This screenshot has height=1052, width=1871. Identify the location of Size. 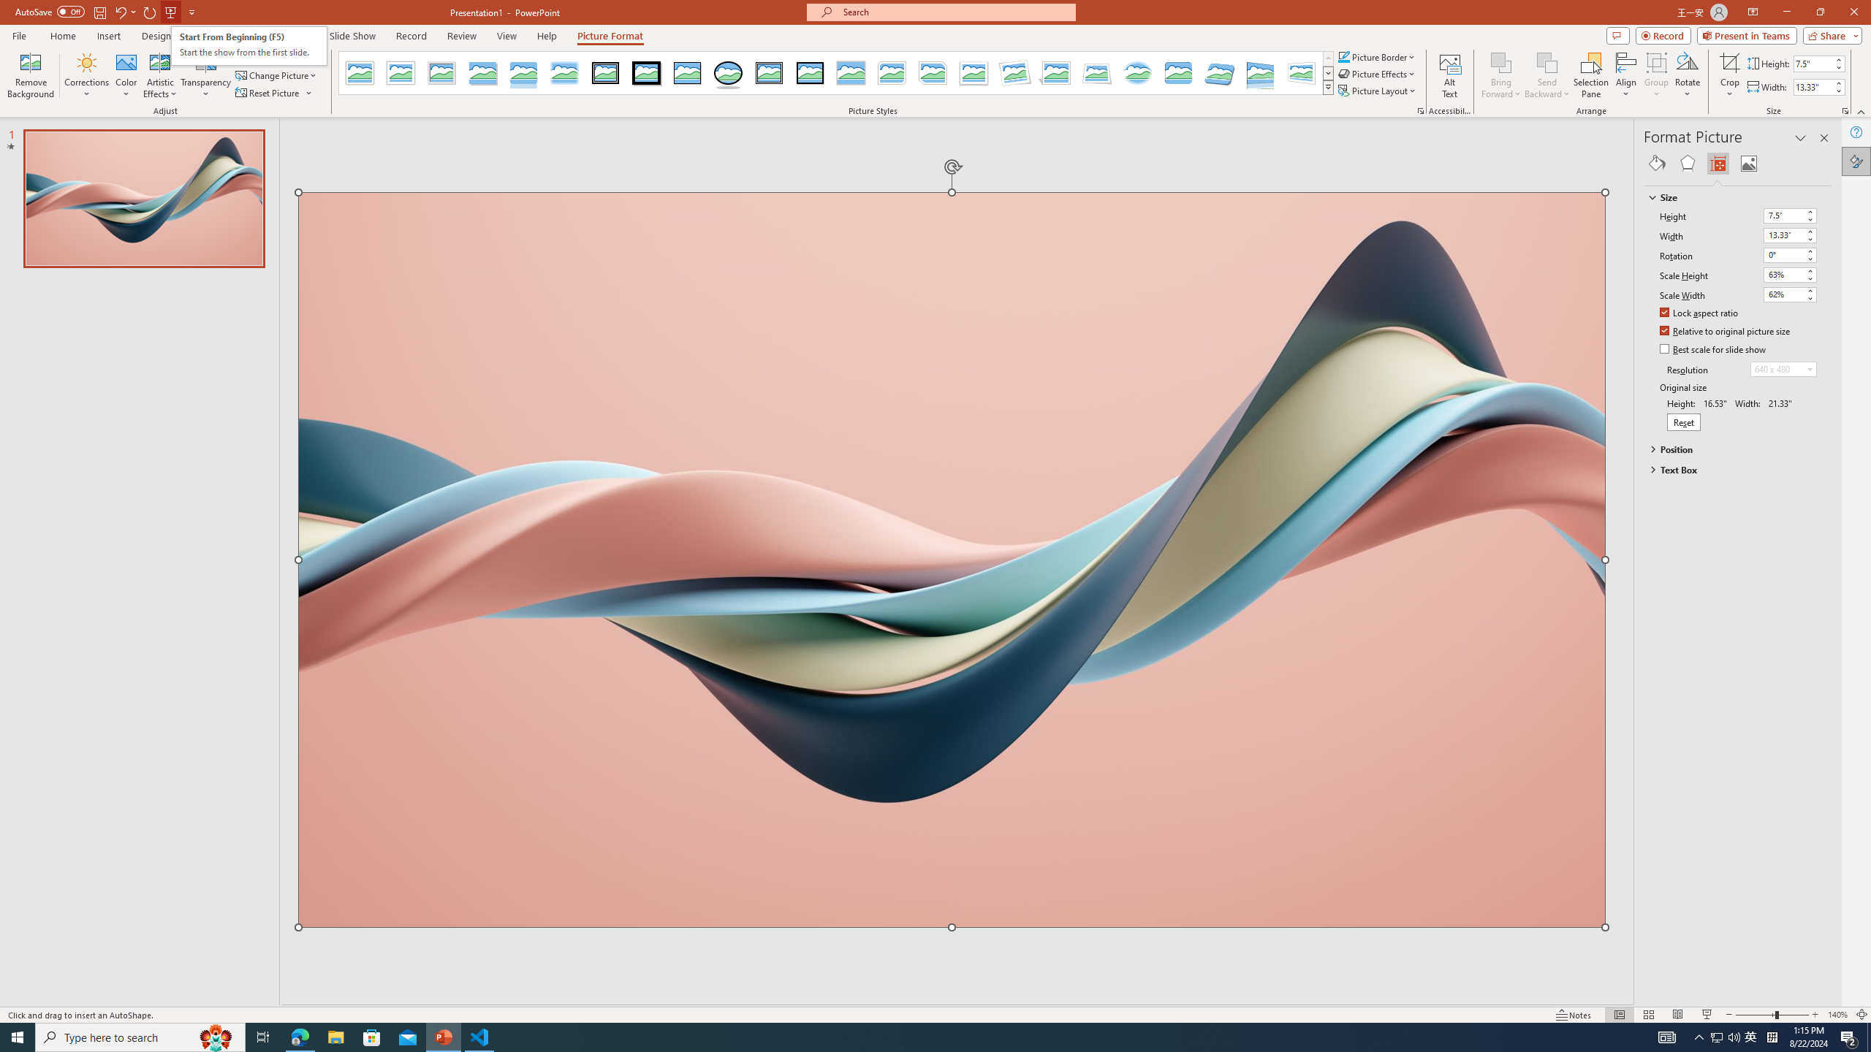
(1731, 197).